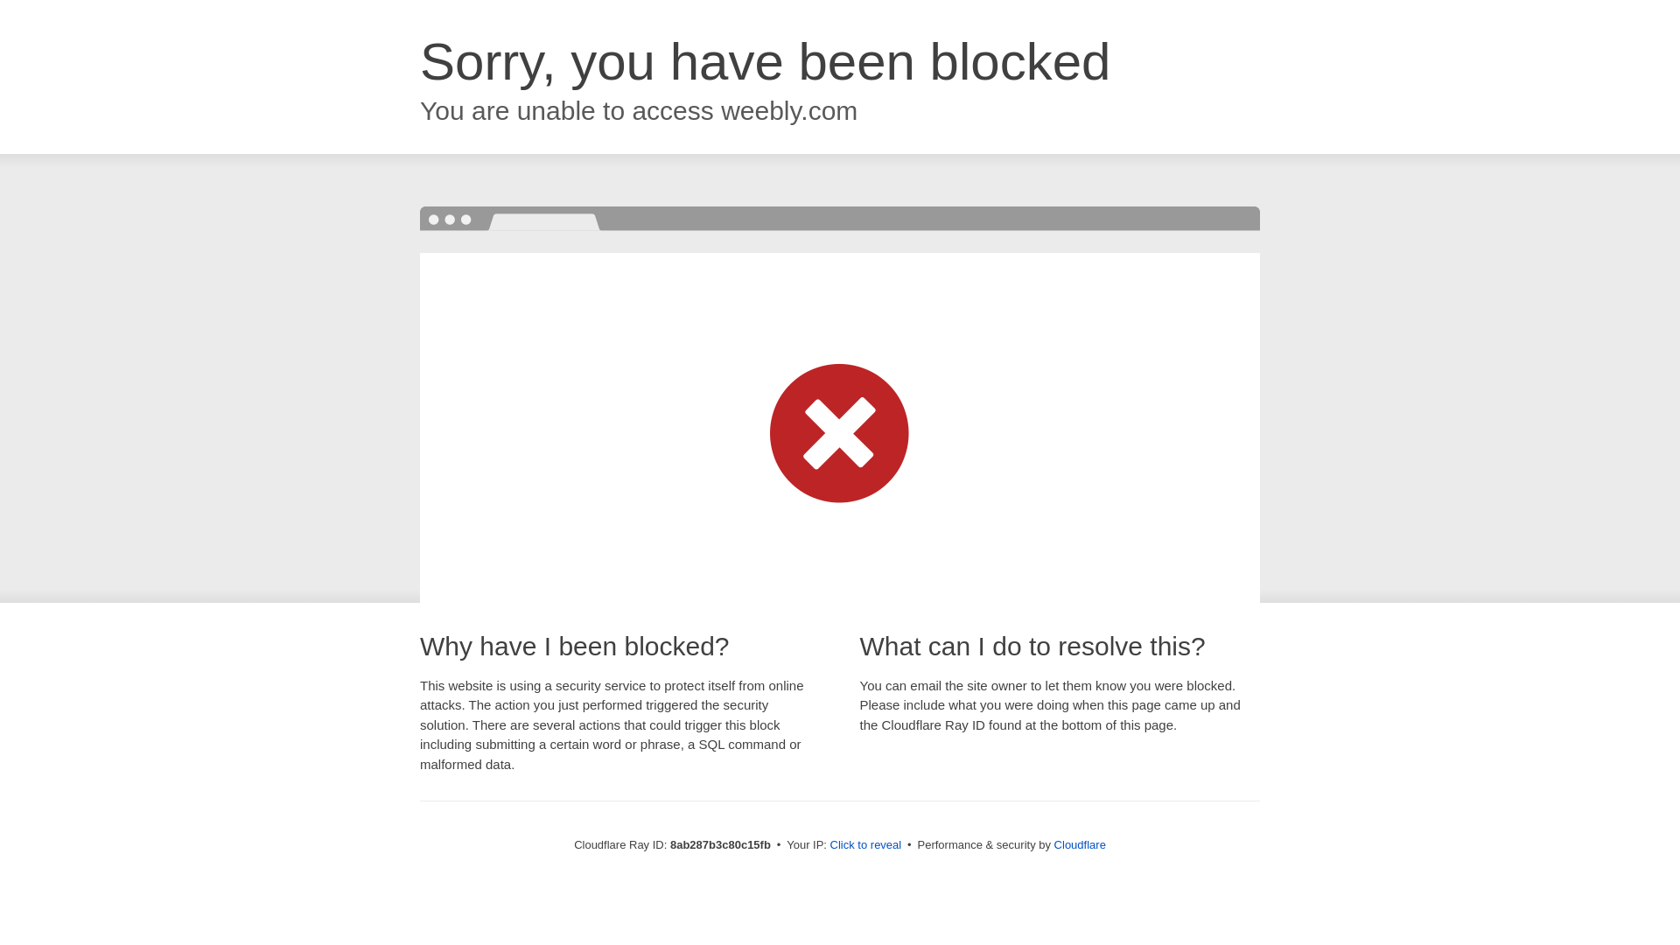 The image size is (1680, 945). Describe the element at coordinates (866, 845) in the screenshot. I see `Click to reveal` at that location.